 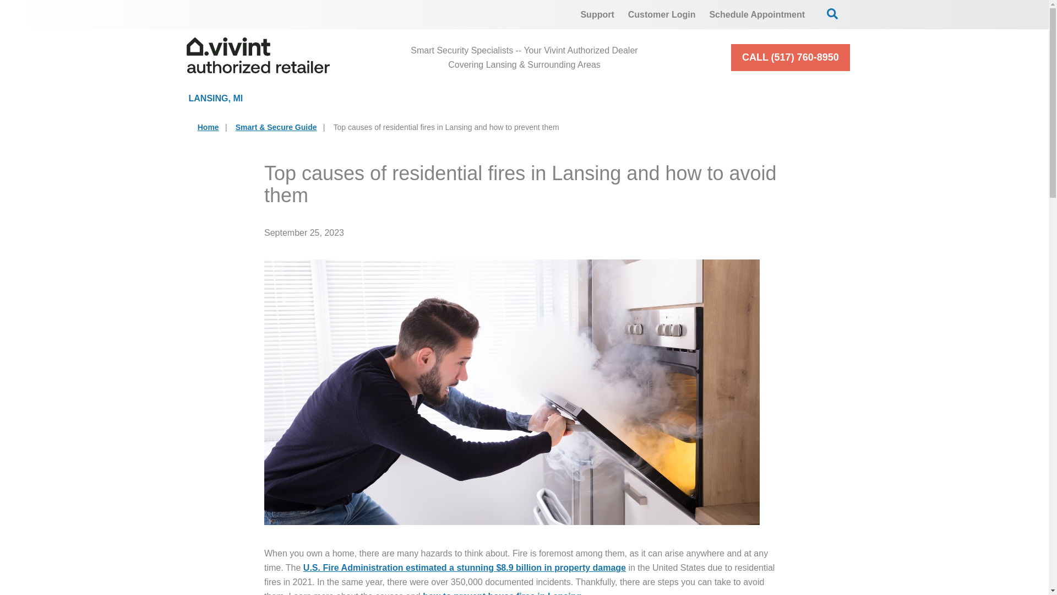 I want to click on Home Security, so click(x=347, y=98).